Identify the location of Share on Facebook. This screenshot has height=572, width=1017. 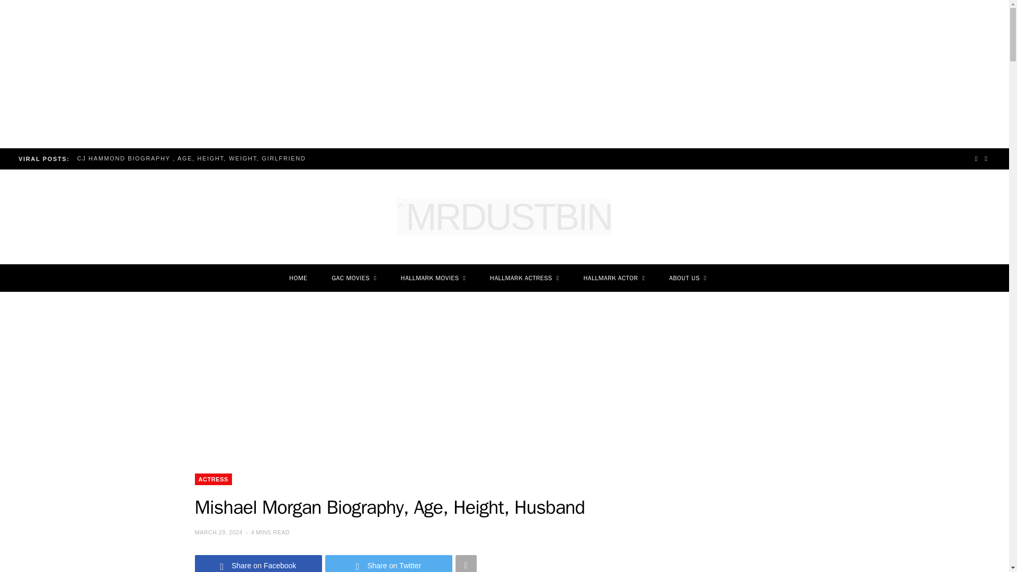
(258, 564).